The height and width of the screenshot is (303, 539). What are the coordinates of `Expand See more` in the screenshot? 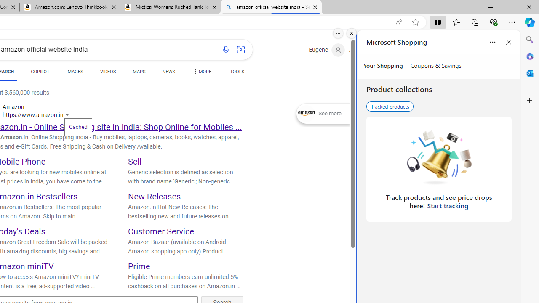 It's located at (323, 114).